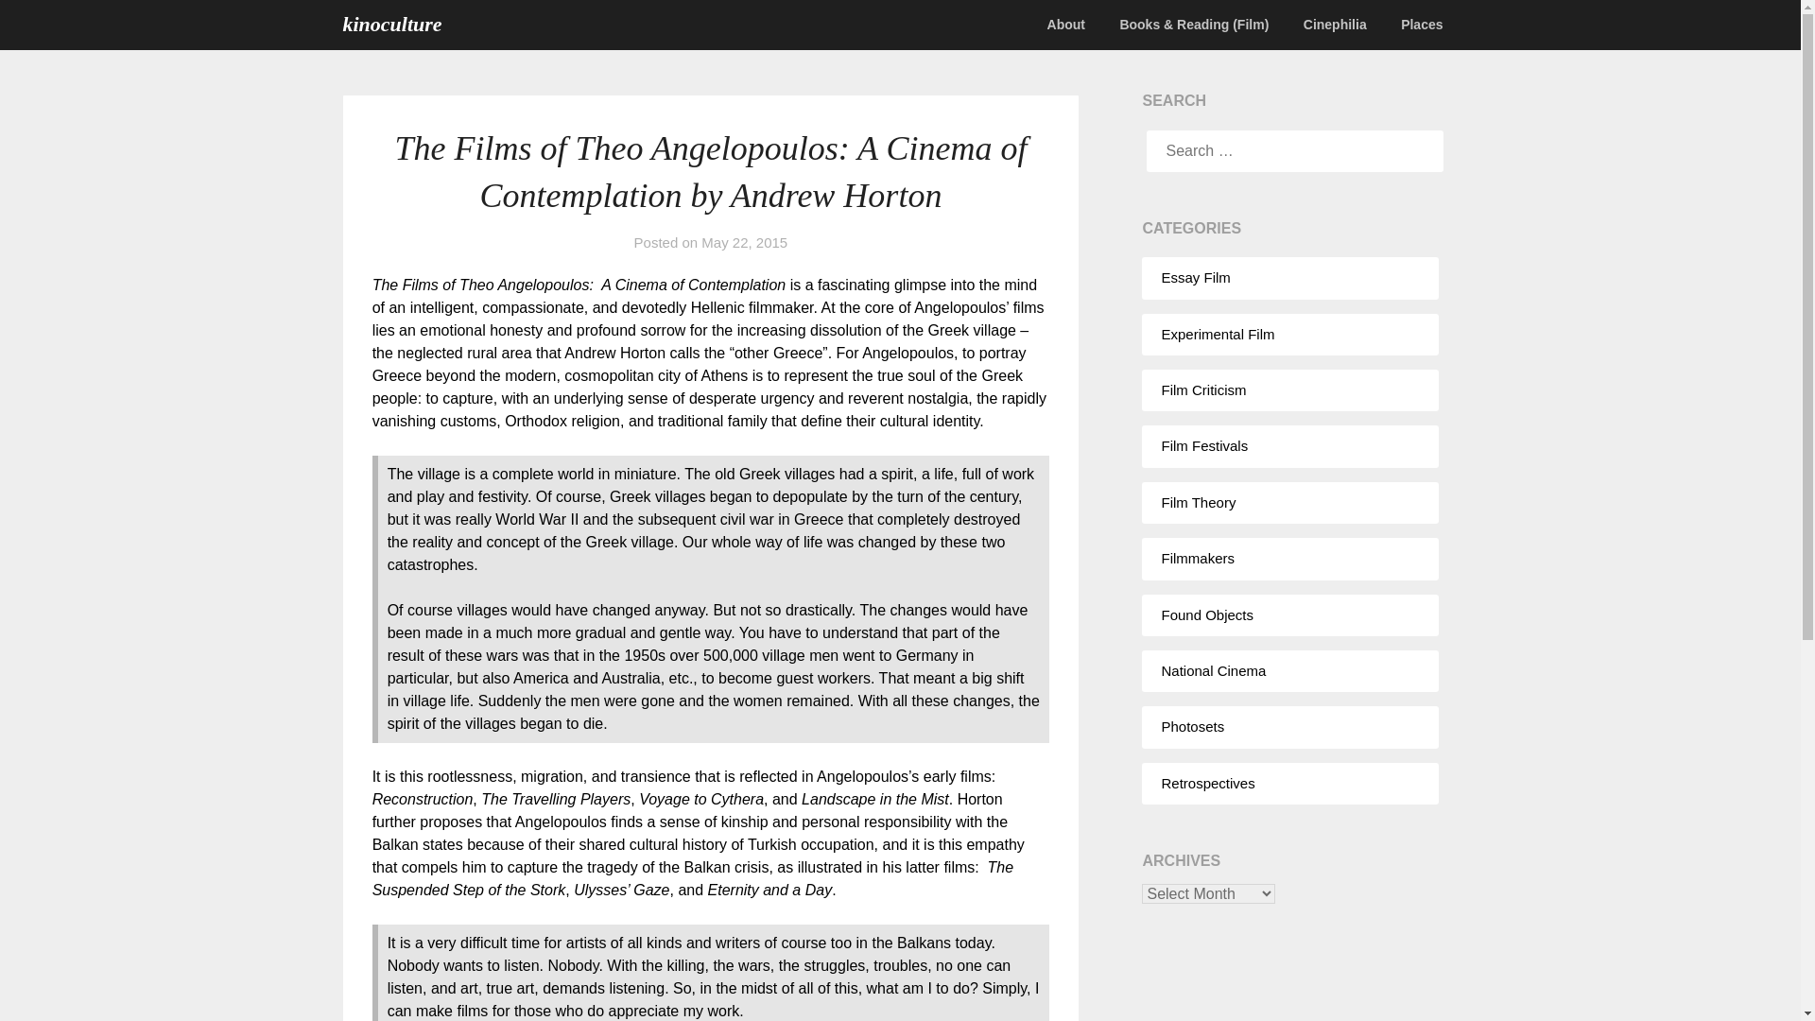 The image size is (1815, 1021). I want to click on About, so click(1066, 25).